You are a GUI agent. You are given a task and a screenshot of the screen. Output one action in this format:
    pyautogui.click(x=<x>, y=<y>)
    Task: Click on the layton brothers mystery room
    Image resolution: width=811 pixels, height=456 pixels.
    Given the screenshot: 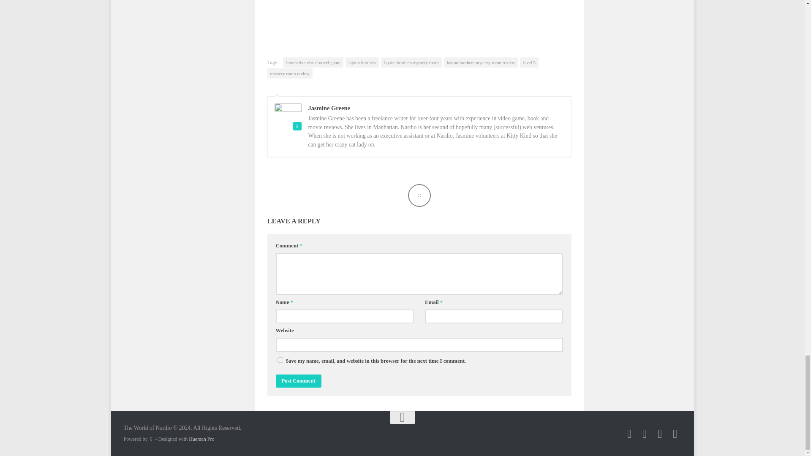 What is the action you would take?
    pyautogui.click(x=411, y=62)
    